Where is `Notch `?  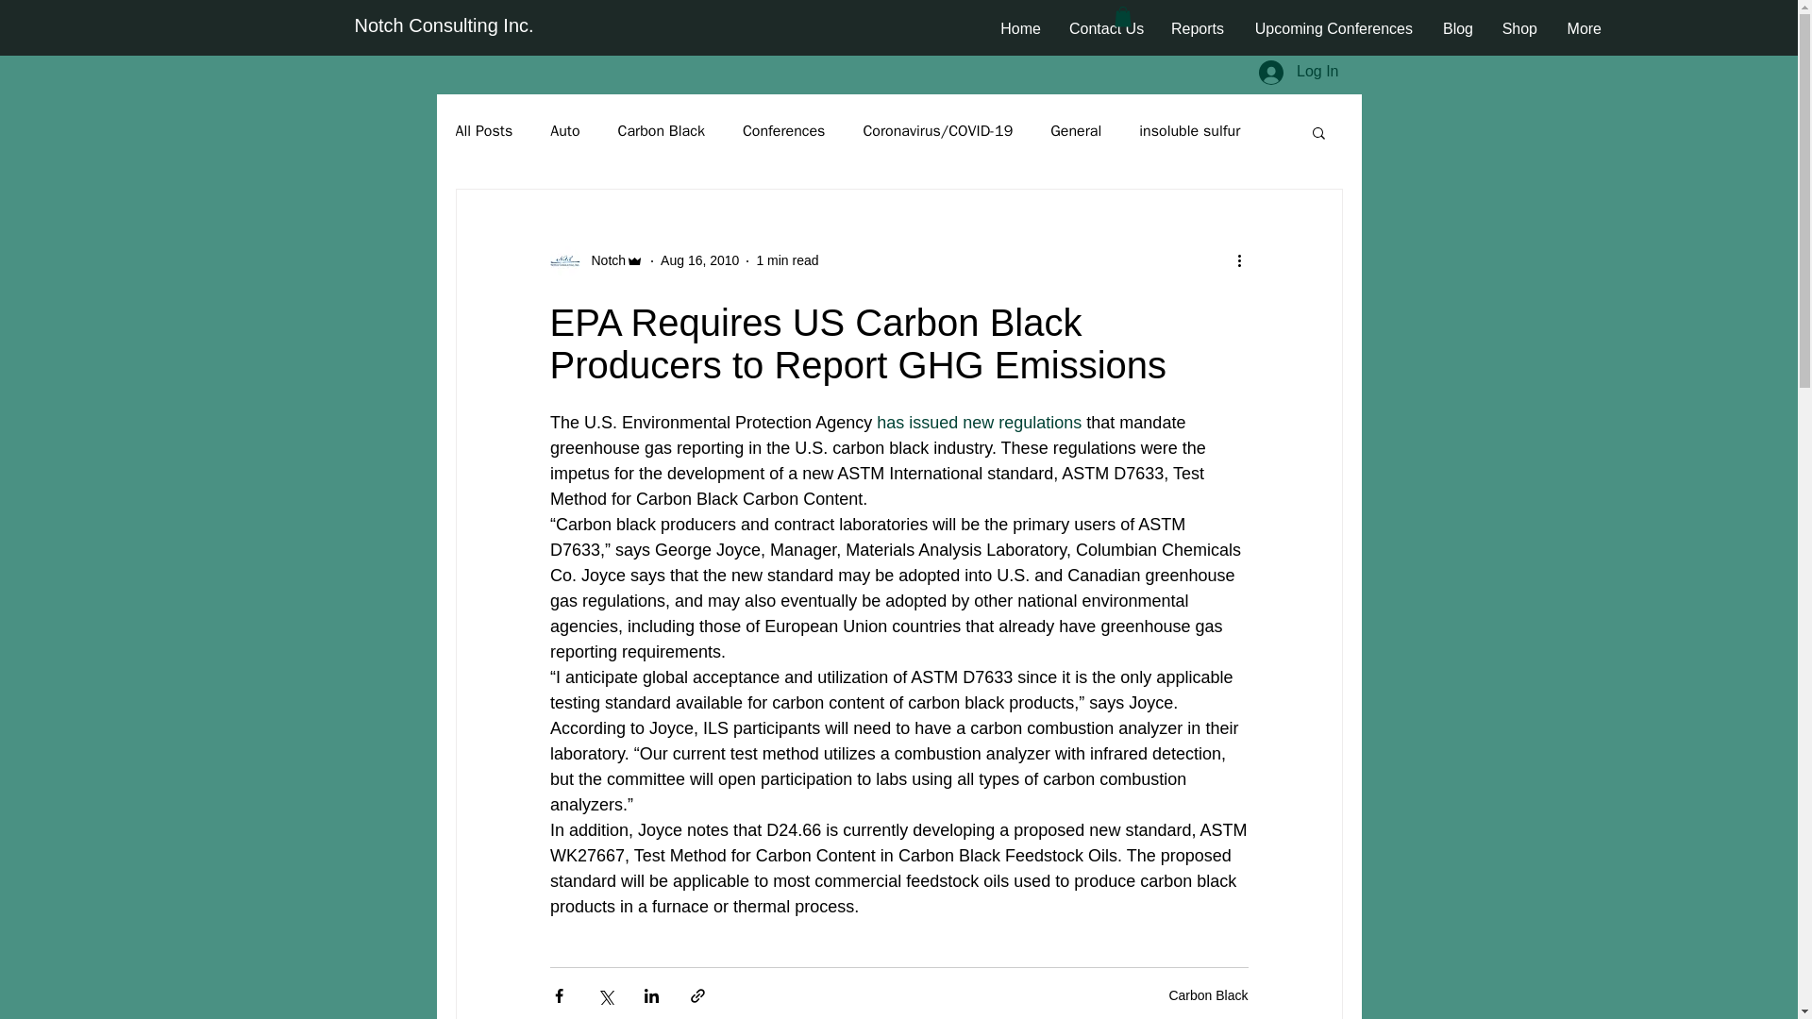
Notch  is located at coordinates (602, 260).